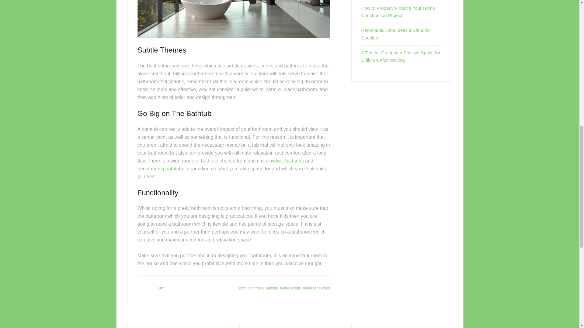 The height and width of the screenshot is (328, 584). What do you see at coordinates (396, 33) in the screenshot?
I see `8 Romantic Date Ideas in Ubud for Couples` at bounding box center [396, 33].